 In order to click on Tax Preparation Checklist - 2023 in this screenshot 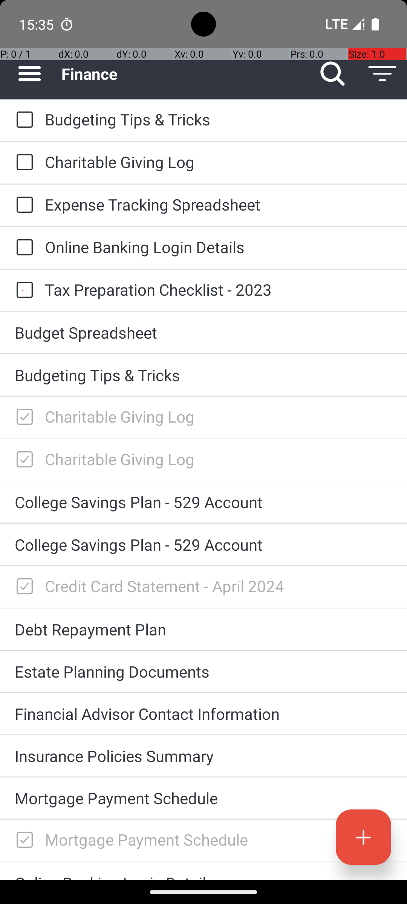, I will do `click(219, 289)`.